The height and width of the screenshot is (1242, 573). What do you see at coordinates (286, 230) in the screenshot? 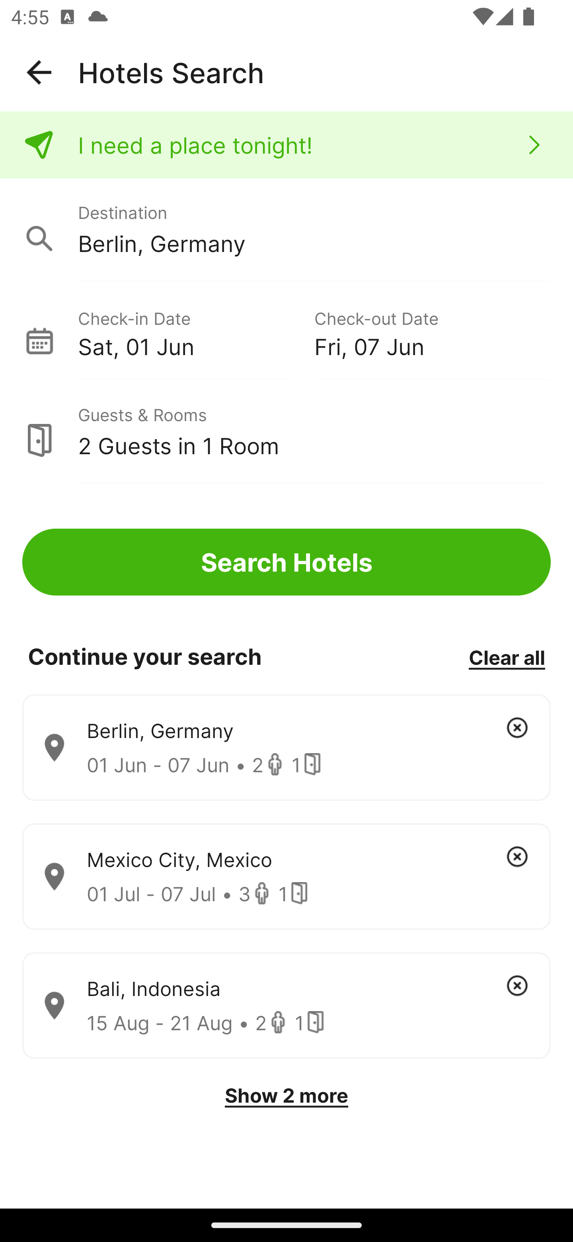
I see `Destination Berlin, Germany` at bounding box center [286, 230].